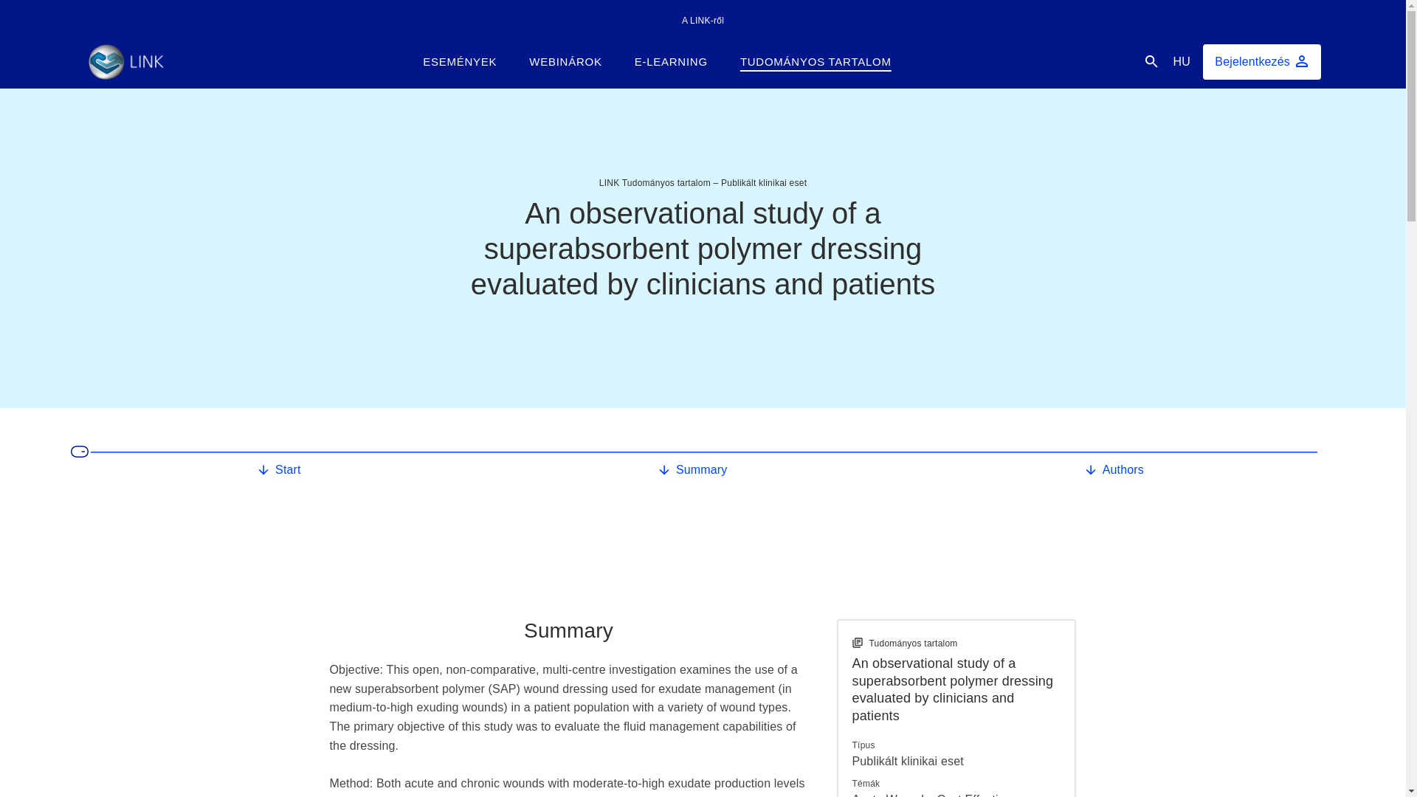 The image size is (1417, 797). What do you see at coordinates (671, 61) in the screenshot?
I see `E-LEARNING` at bounding box center [671, 61].